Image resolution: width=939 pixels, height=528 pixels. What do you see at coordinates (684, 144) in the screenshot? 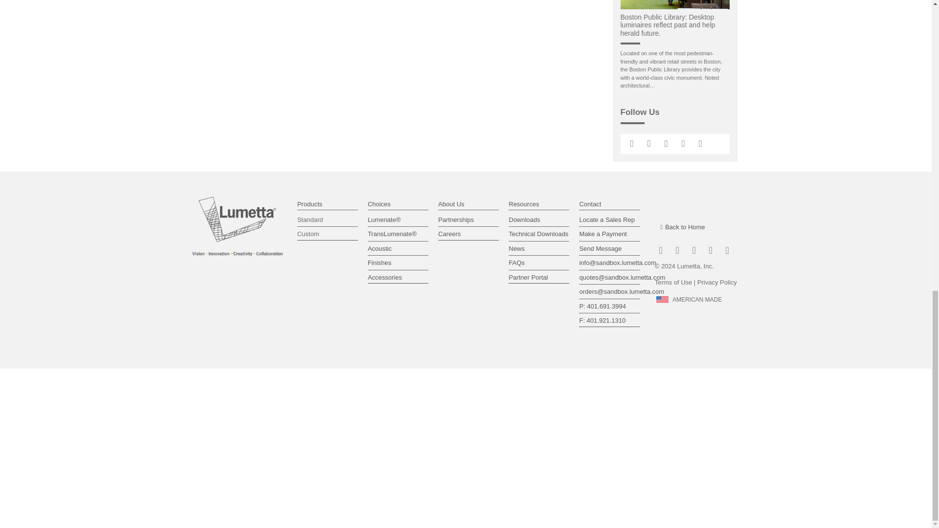
I see `Pinterest` at bounding box center [684, 144].